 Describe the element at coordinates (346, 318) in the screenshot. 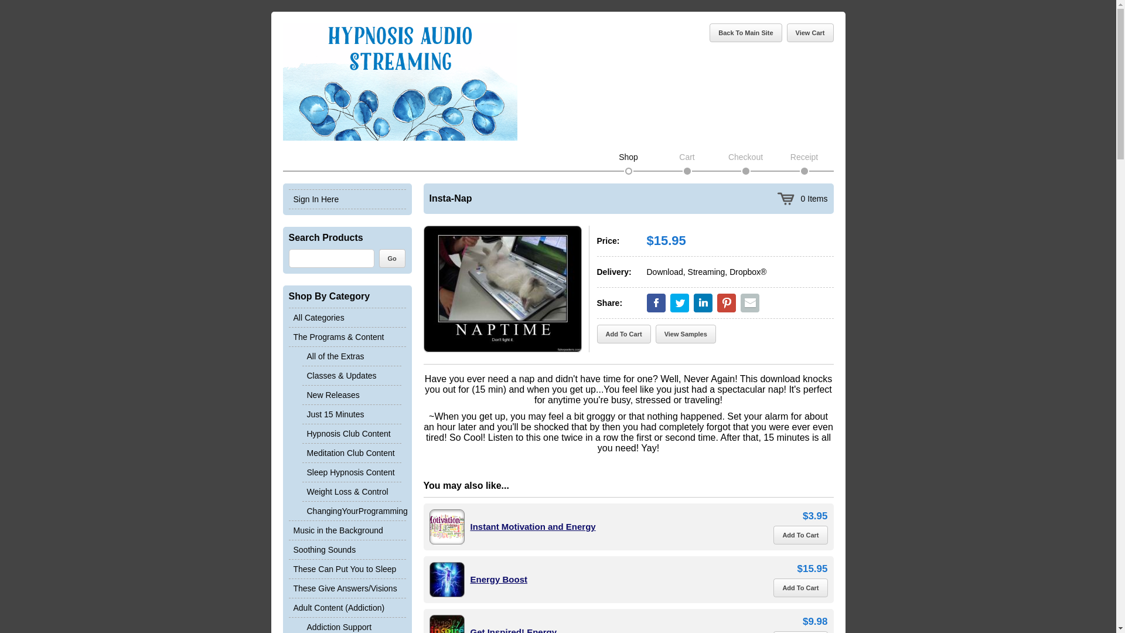

I see `All Categories` at that location.